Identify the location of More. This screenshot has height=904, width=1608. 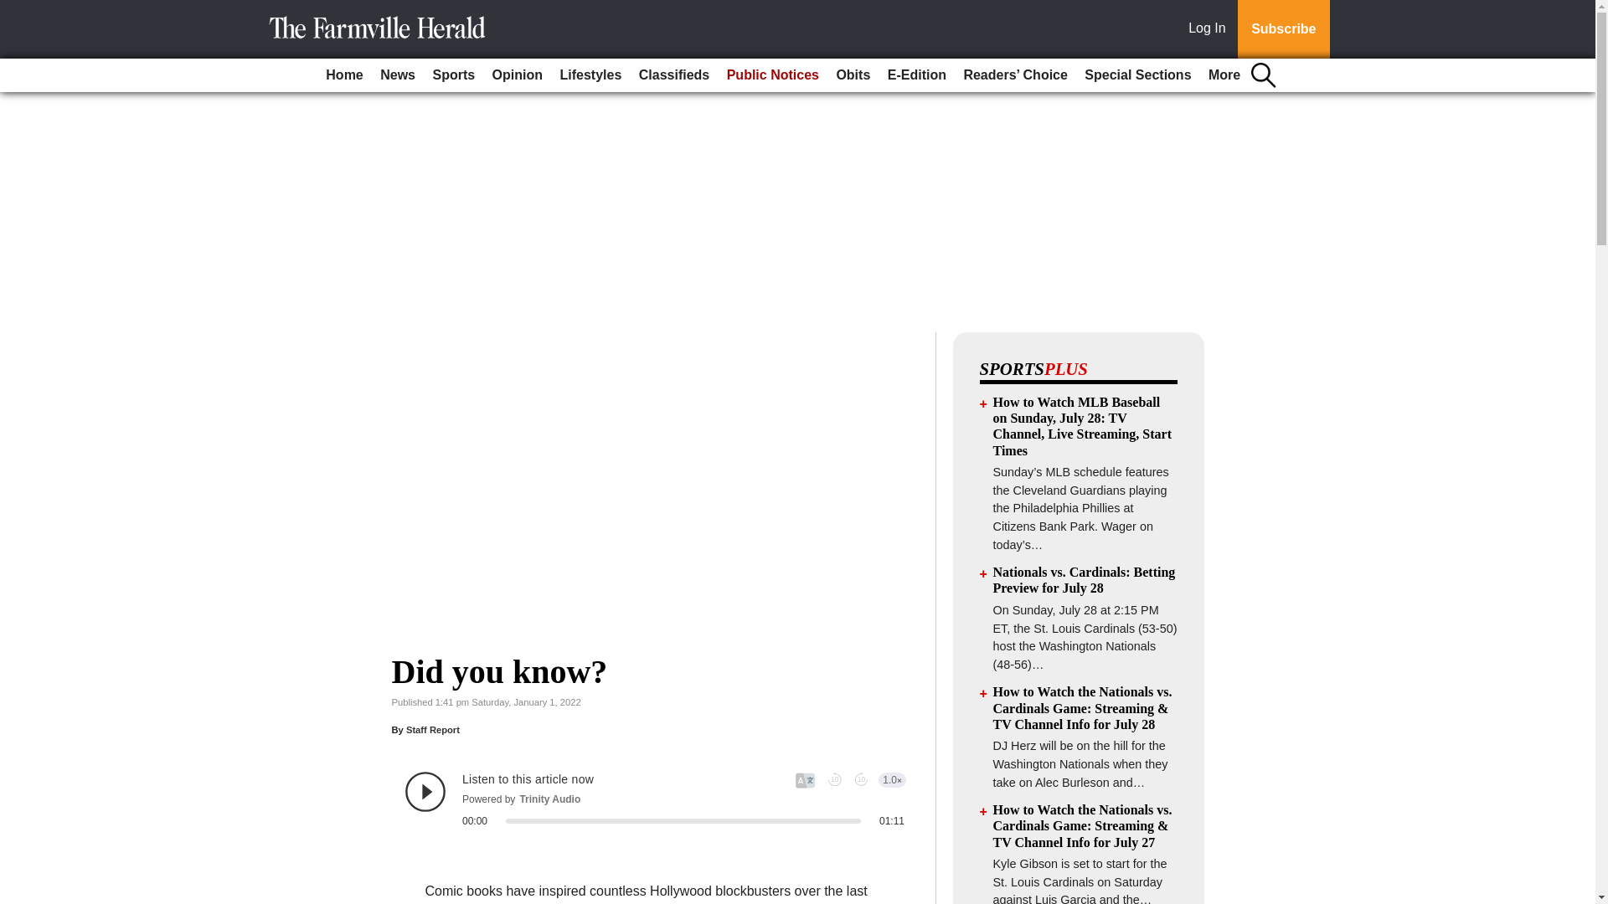
(1224, 75).